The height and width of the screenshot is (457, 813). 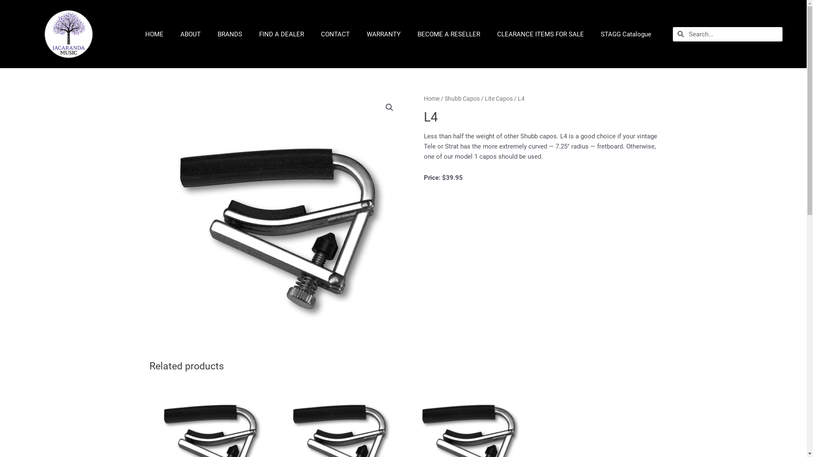 What do you see at coordinates (449, 34) in the screenshot?
I see `BECOME A RESELLER` at bounding box center [449, 34].